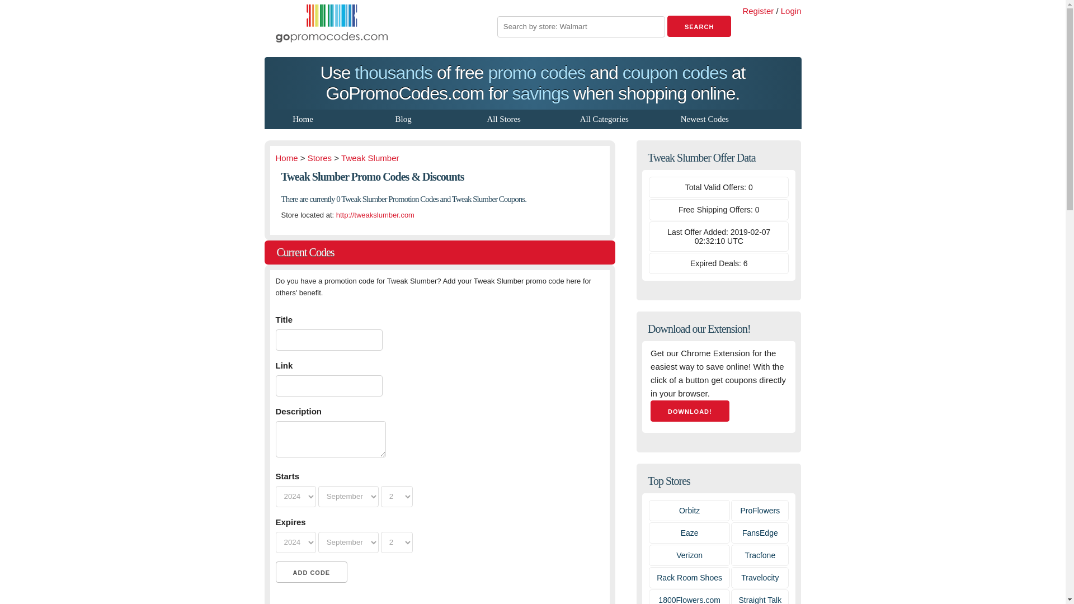 The height and width of the screenshot is (604, 1074). What do you see at coordinates (604, 119) in the screenshot?
I see `All Categories` at bounding box center [604, 119].